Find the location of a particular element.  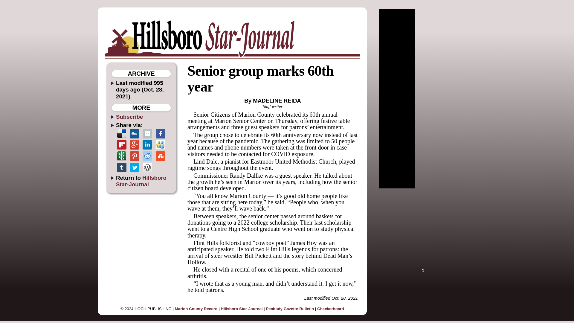

Peabody Gazette-Bulletin is located at coordinates (290, 309).